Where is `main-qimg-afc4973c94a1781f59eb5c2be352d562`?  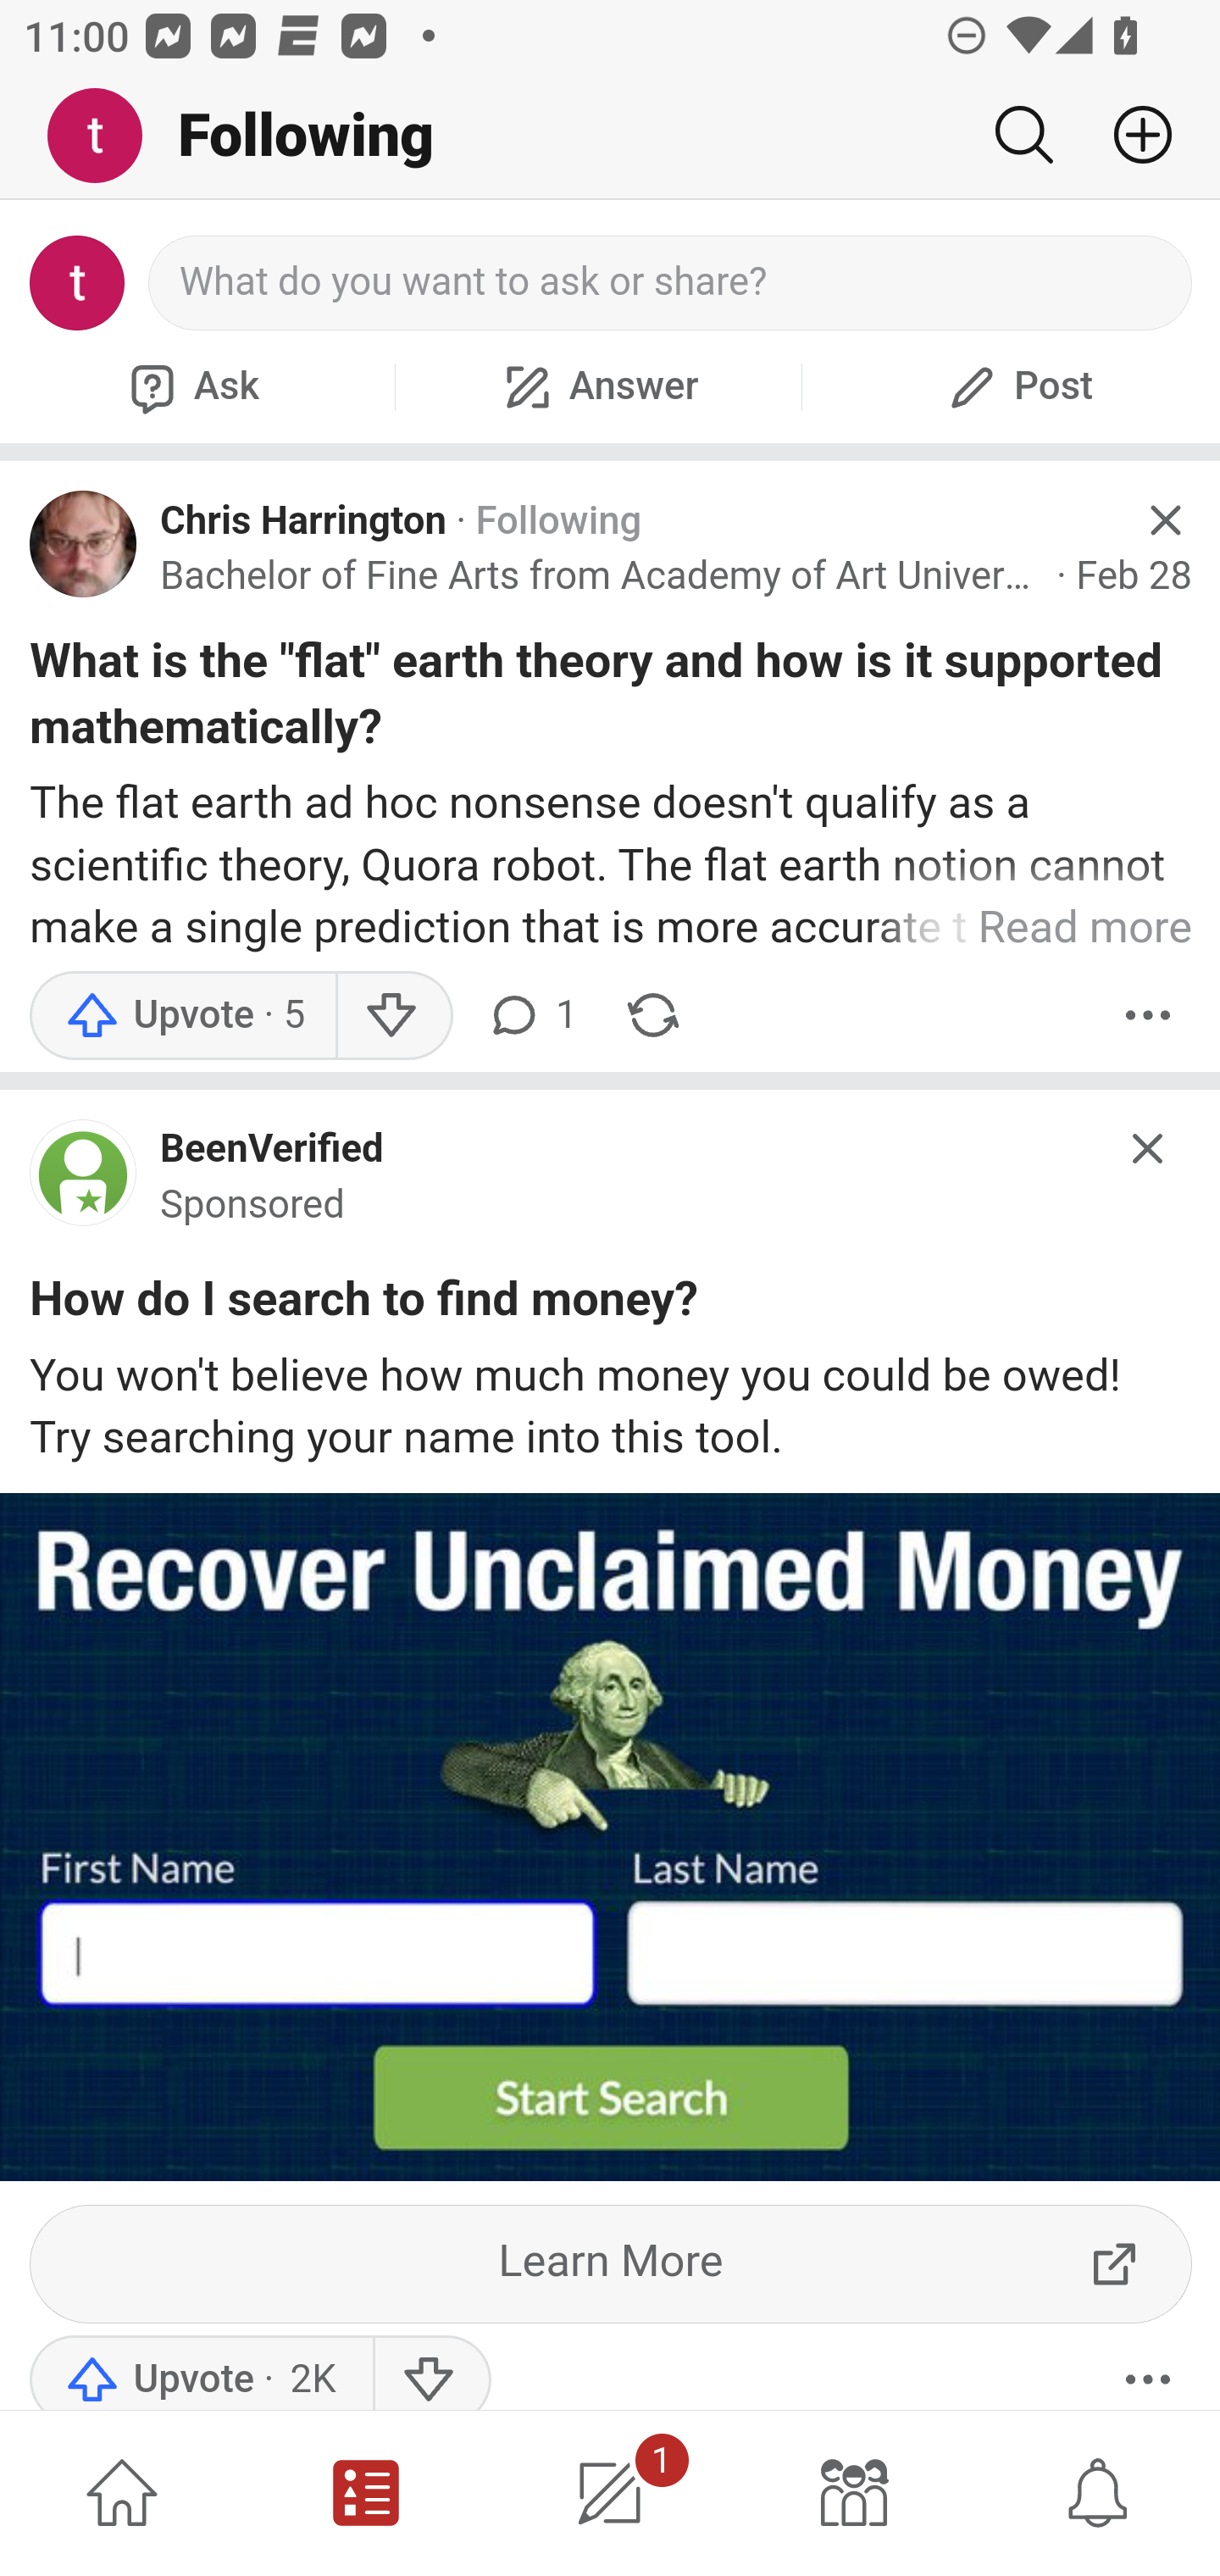
main-qimg-afc4973c94a1781f59eb5c2be352d562 is located at coordinates (84, 1180).